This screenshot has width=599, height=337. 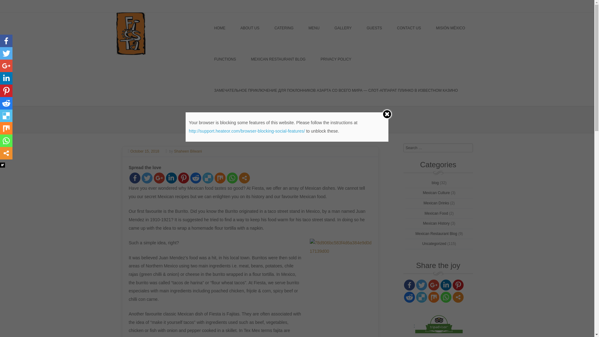 I want to click on CATERING, so click(x=284, y=28).